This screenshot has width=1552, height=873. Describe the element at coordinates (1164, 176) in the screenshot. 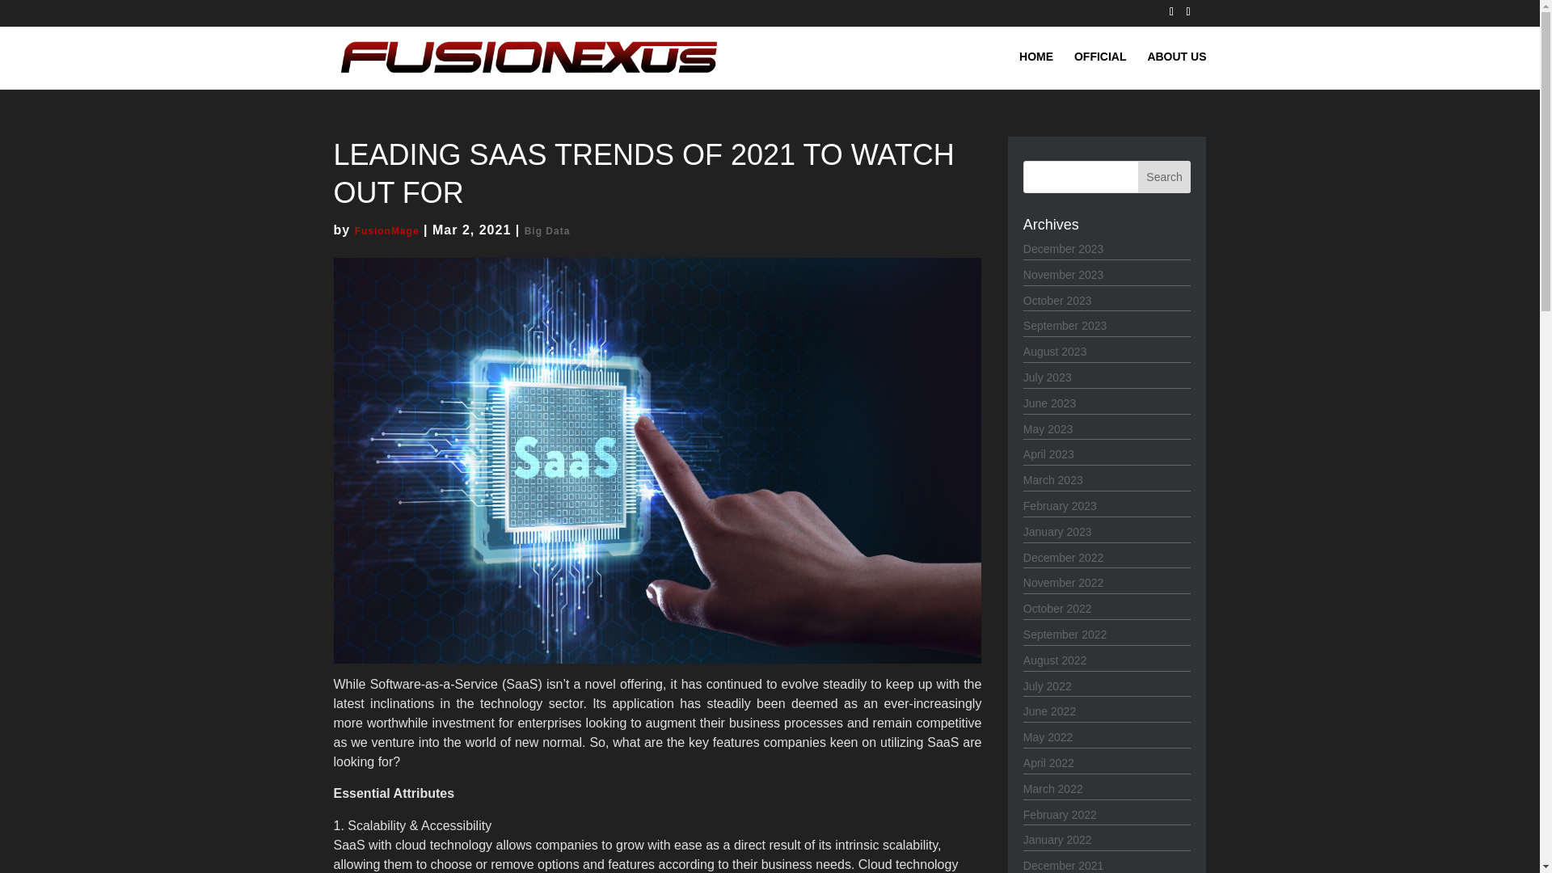

I see `Search` at that location.